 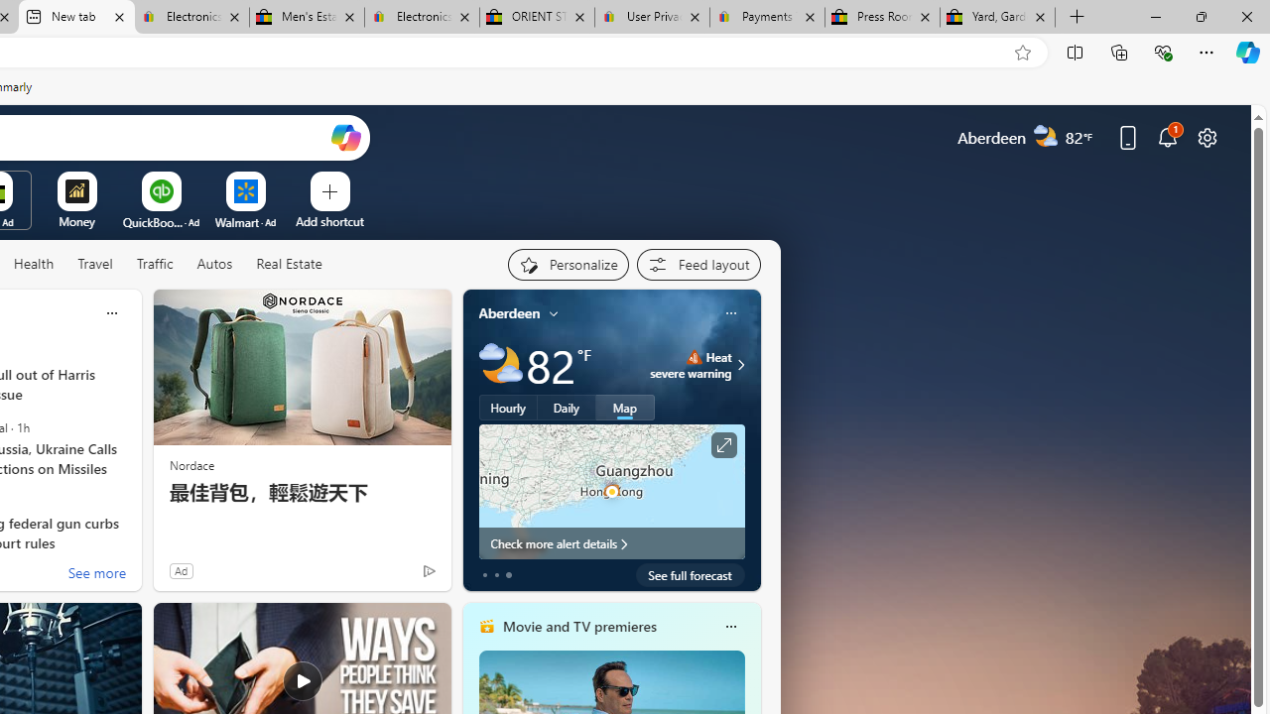 I want to click on Add a site, so click(x=329, y=221).